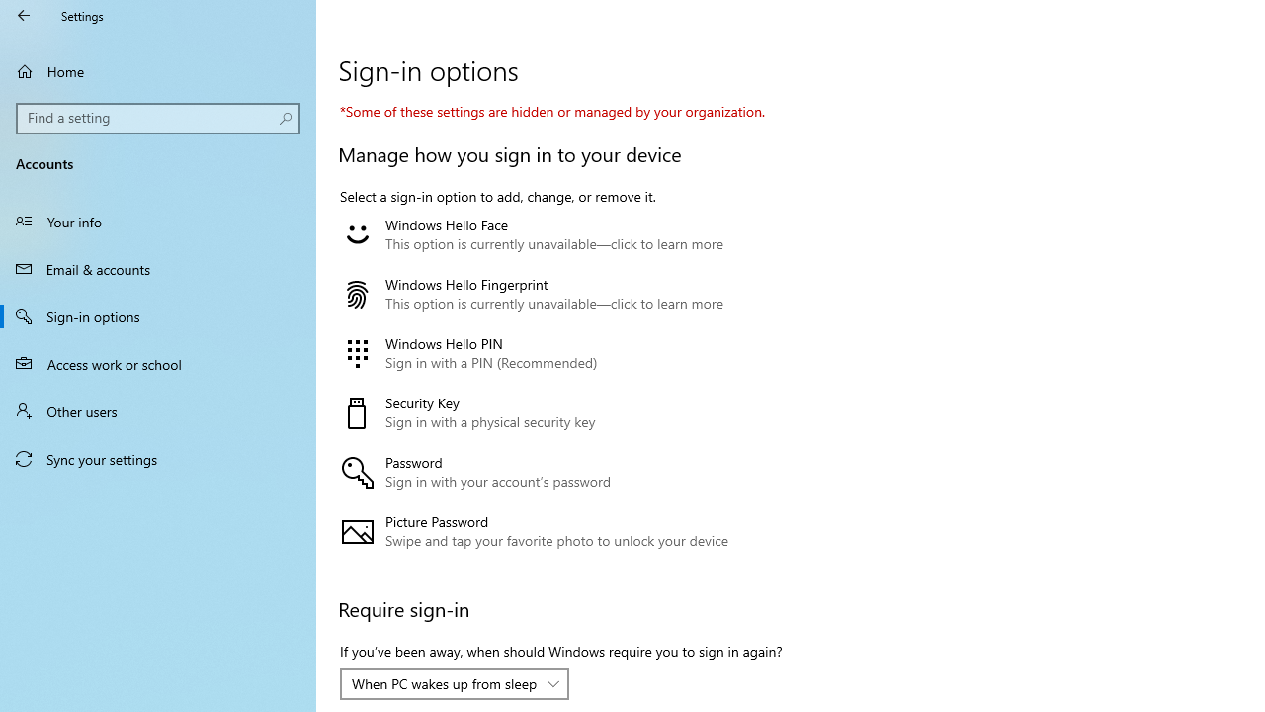 The height and width of the screenshot is (712, 1265). I want to click on When PC wakes up from sleep, so click(445, 683).